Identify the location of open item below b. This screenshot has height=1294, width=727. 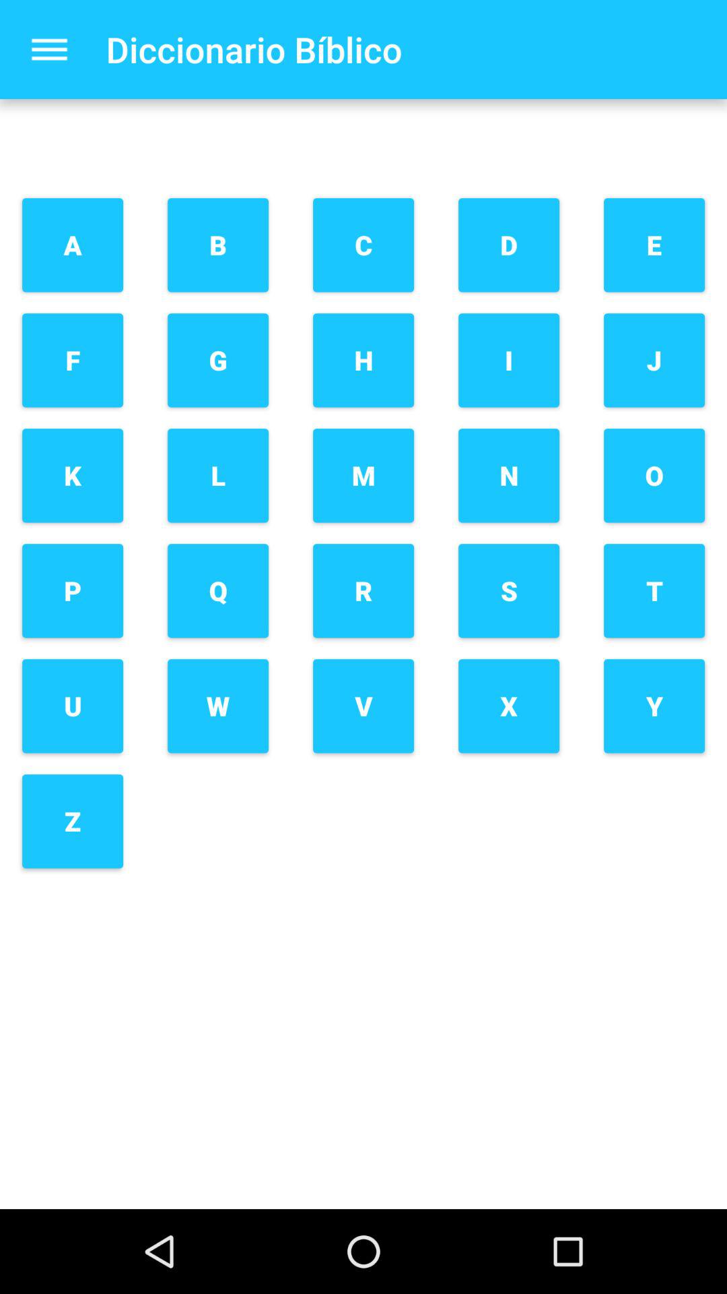
(218, 360).